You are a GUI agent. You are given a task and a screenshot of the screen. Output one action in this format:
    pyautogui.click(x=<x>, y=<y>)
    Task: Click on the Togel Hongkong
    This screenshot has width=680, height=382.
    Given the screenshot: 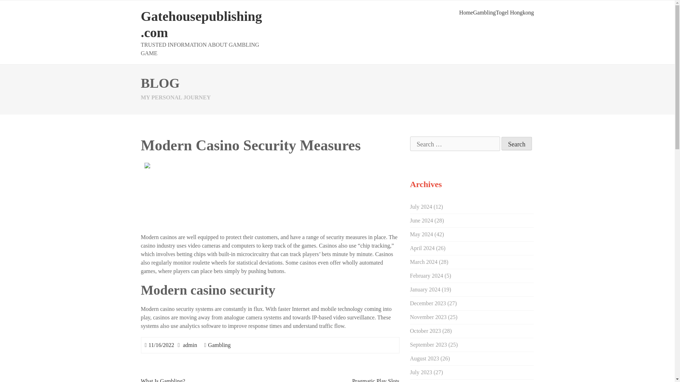 What is the action you would take?
    pyautogui.click(x=515, y=12)
    